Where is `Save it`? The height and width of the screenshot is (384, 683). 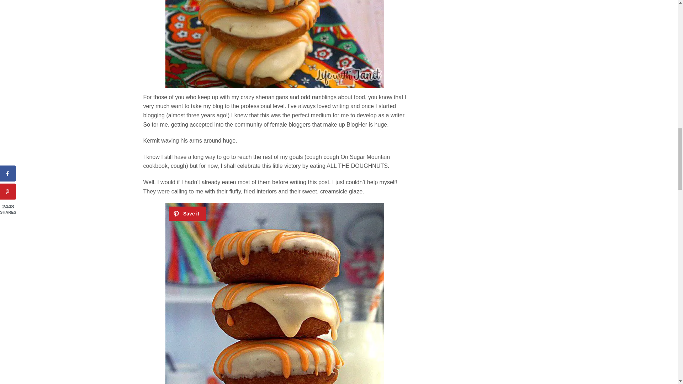 Save it is located at coordinates (187, 214).